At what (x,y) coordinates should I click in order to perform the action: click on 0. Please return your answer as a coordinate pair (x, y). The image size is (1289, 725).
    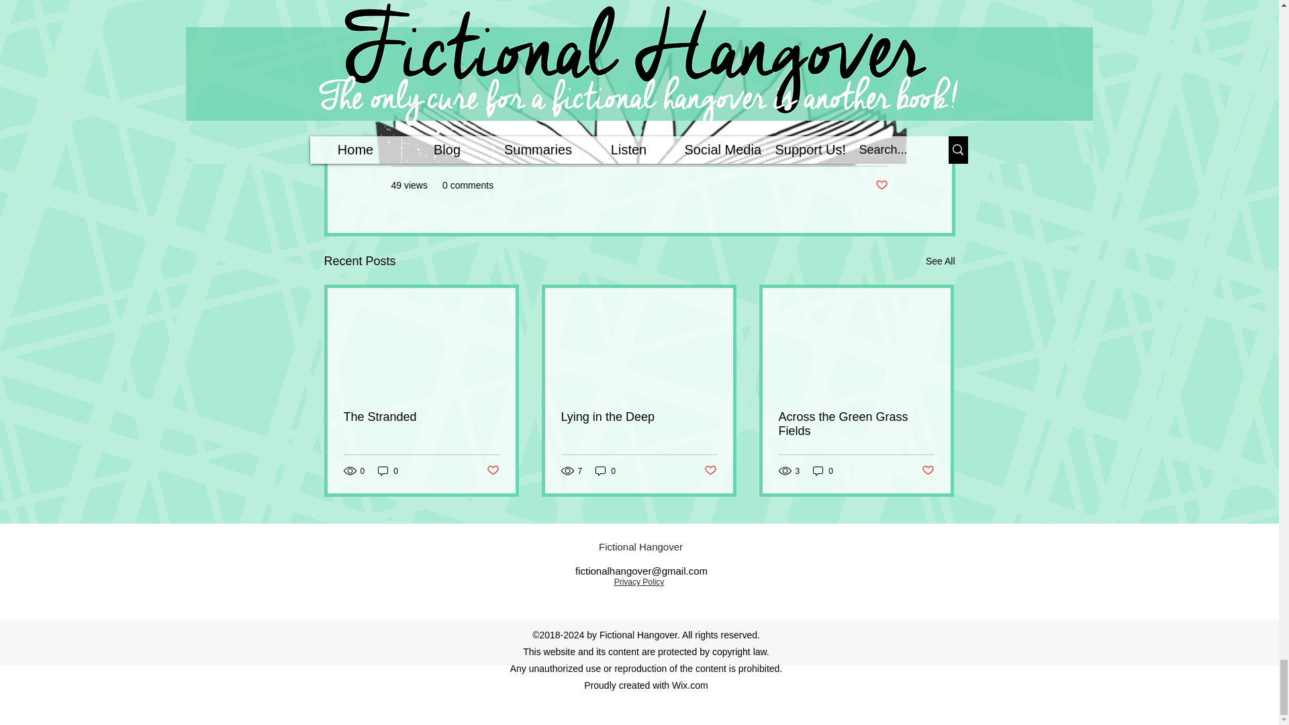
    Looking at the image, I should click on (388, 471).